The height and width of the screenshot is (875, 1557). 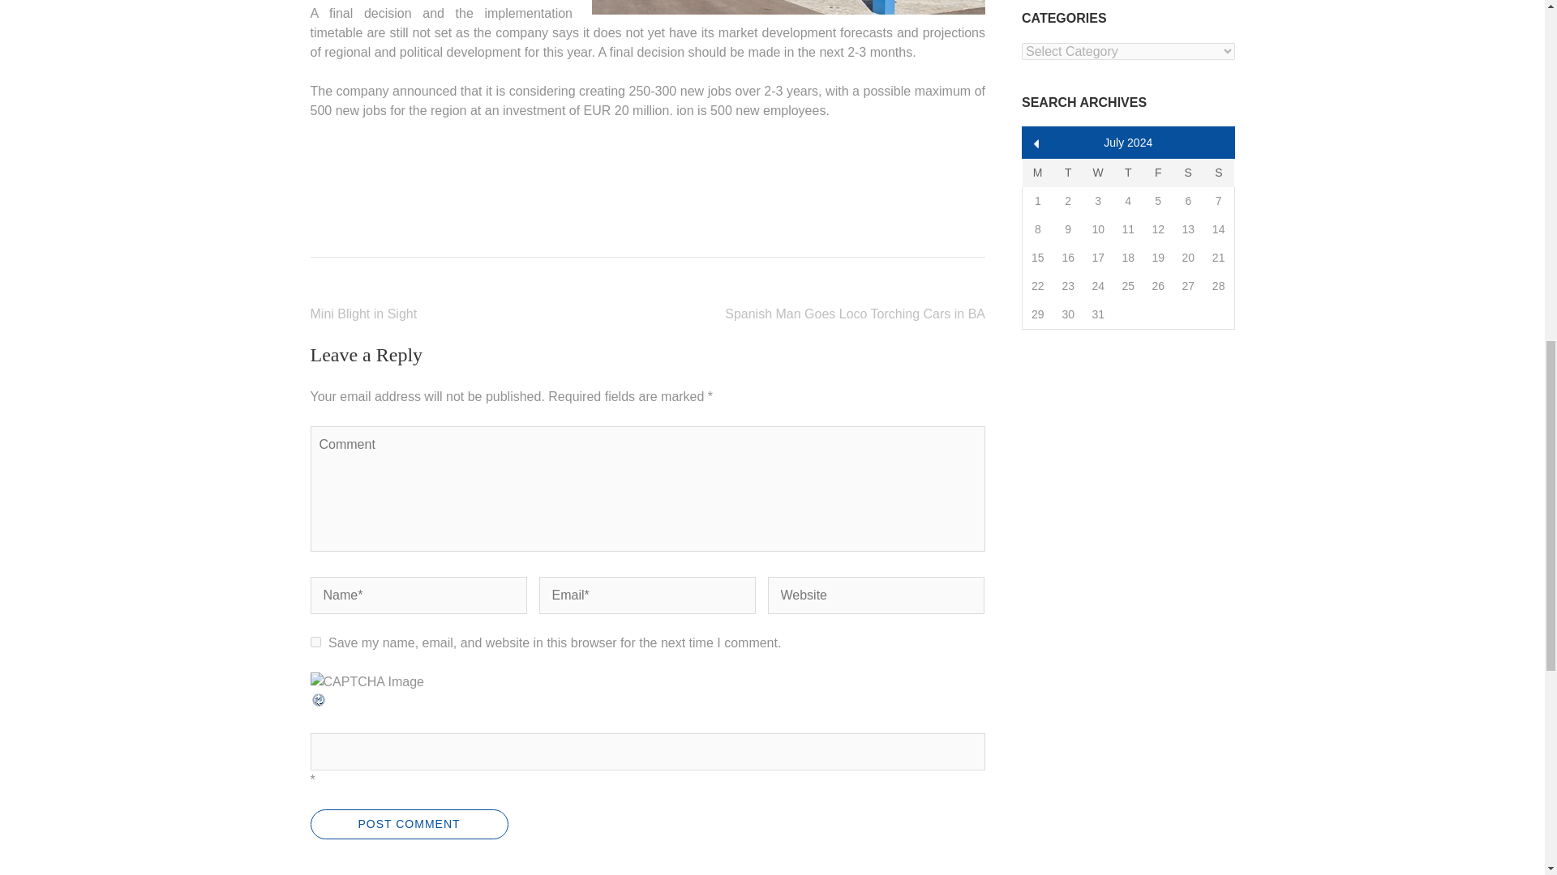 What do you see at coordinates (1127, 173) in the screenshot?
I see `Thursday` at bounding box center [1127, 173].